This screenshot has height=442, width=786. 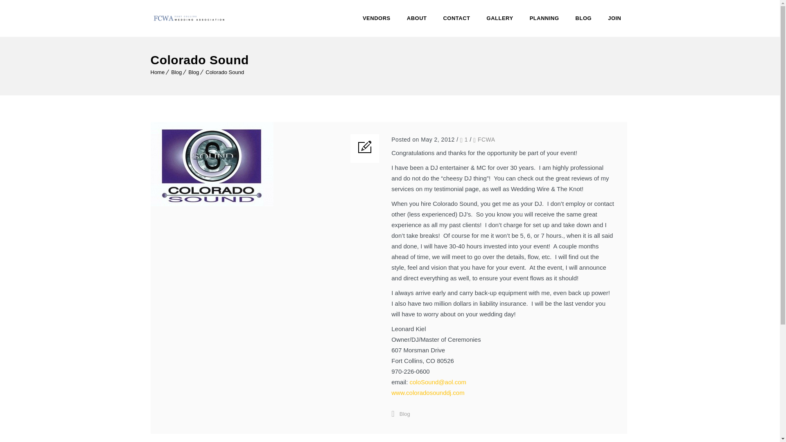 I want to click on Colorado Sound, so click(x=224, y=72).